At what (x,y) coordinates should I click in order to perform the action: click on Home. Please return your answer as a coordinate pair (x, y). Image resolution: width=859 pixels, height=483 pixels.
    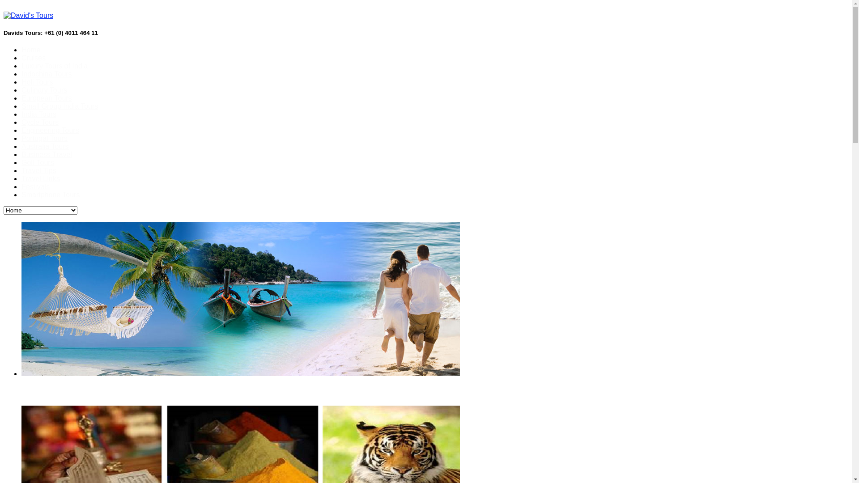
    Looking at the image, I should click on (31, 50).